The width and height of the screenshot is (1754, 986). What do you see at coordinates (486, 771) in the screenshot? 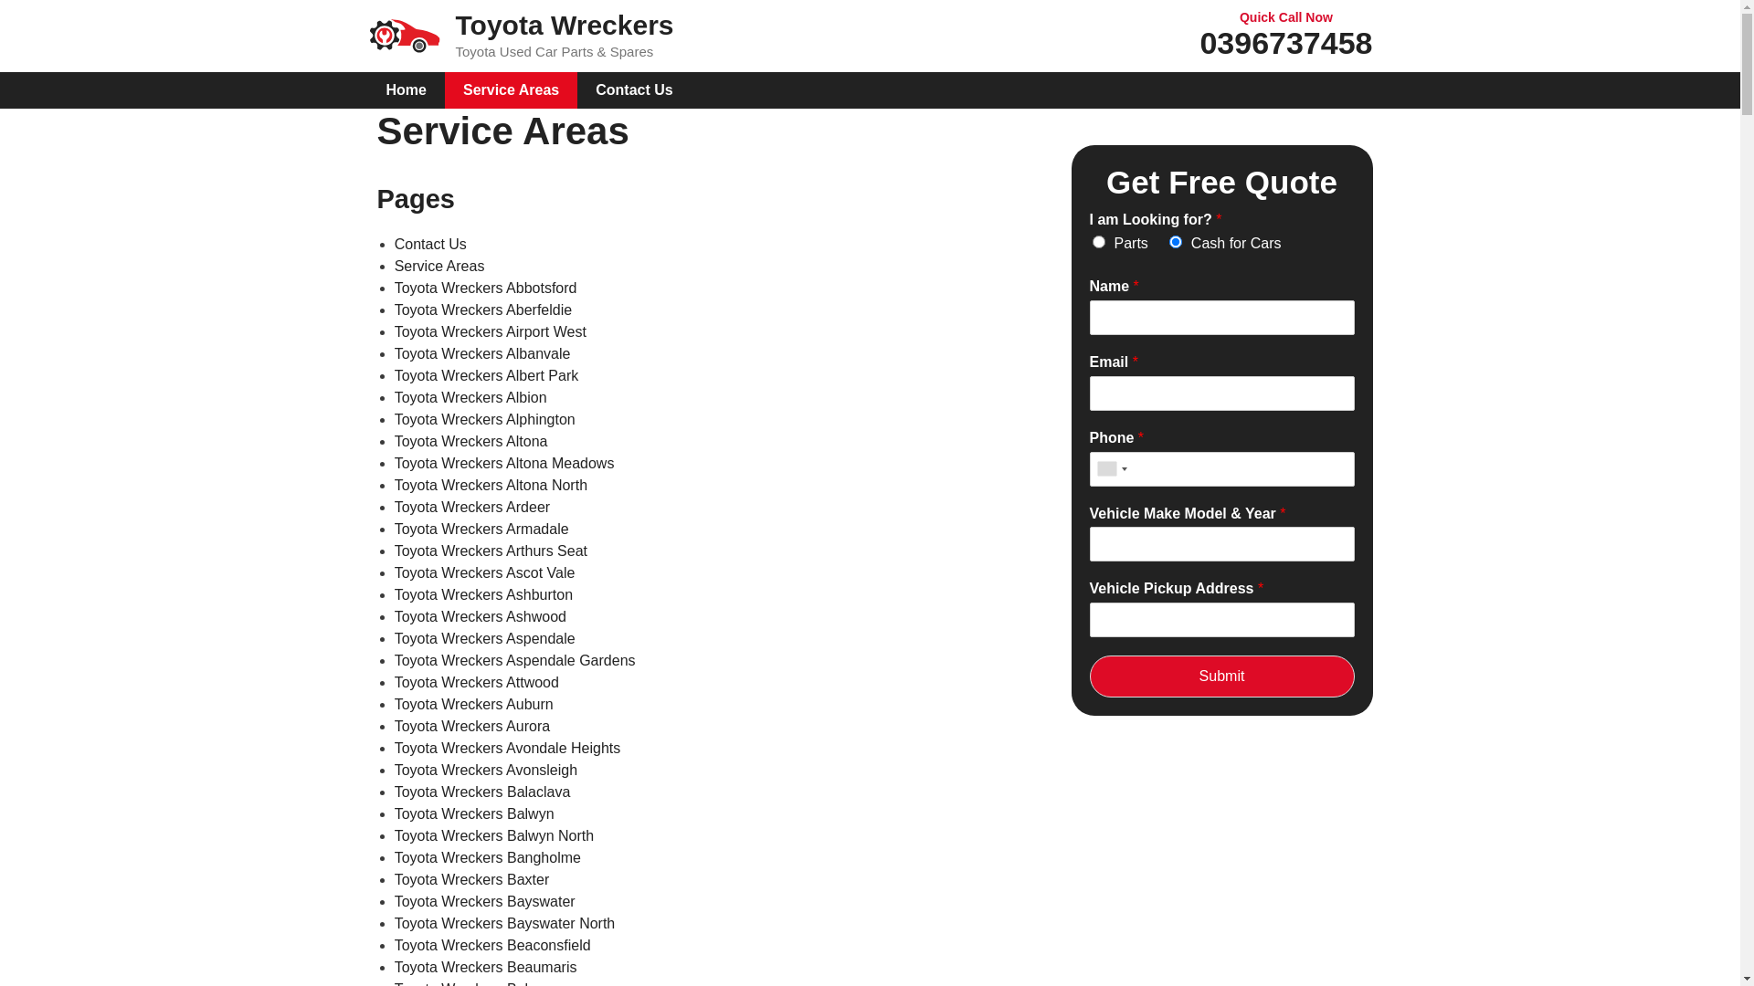
I see `Toyota Wreckers Avonsleigh` at bounding box center [486, 771].